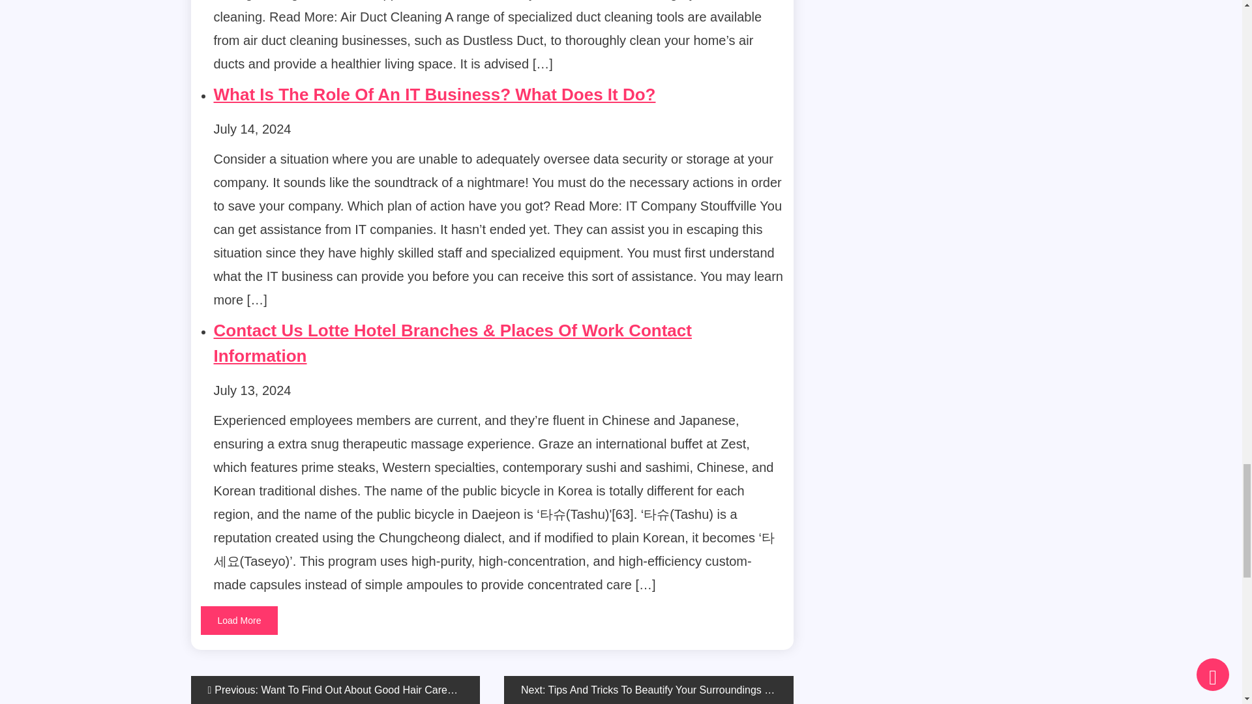 Image resolution: width=1252 pixels, height=704 pixels. What do you see at coordinates (435, 94) in the screenshot?
I see `What Is The Role Of An IT Business? What Does It Do?` at bounding box center [435, 94].